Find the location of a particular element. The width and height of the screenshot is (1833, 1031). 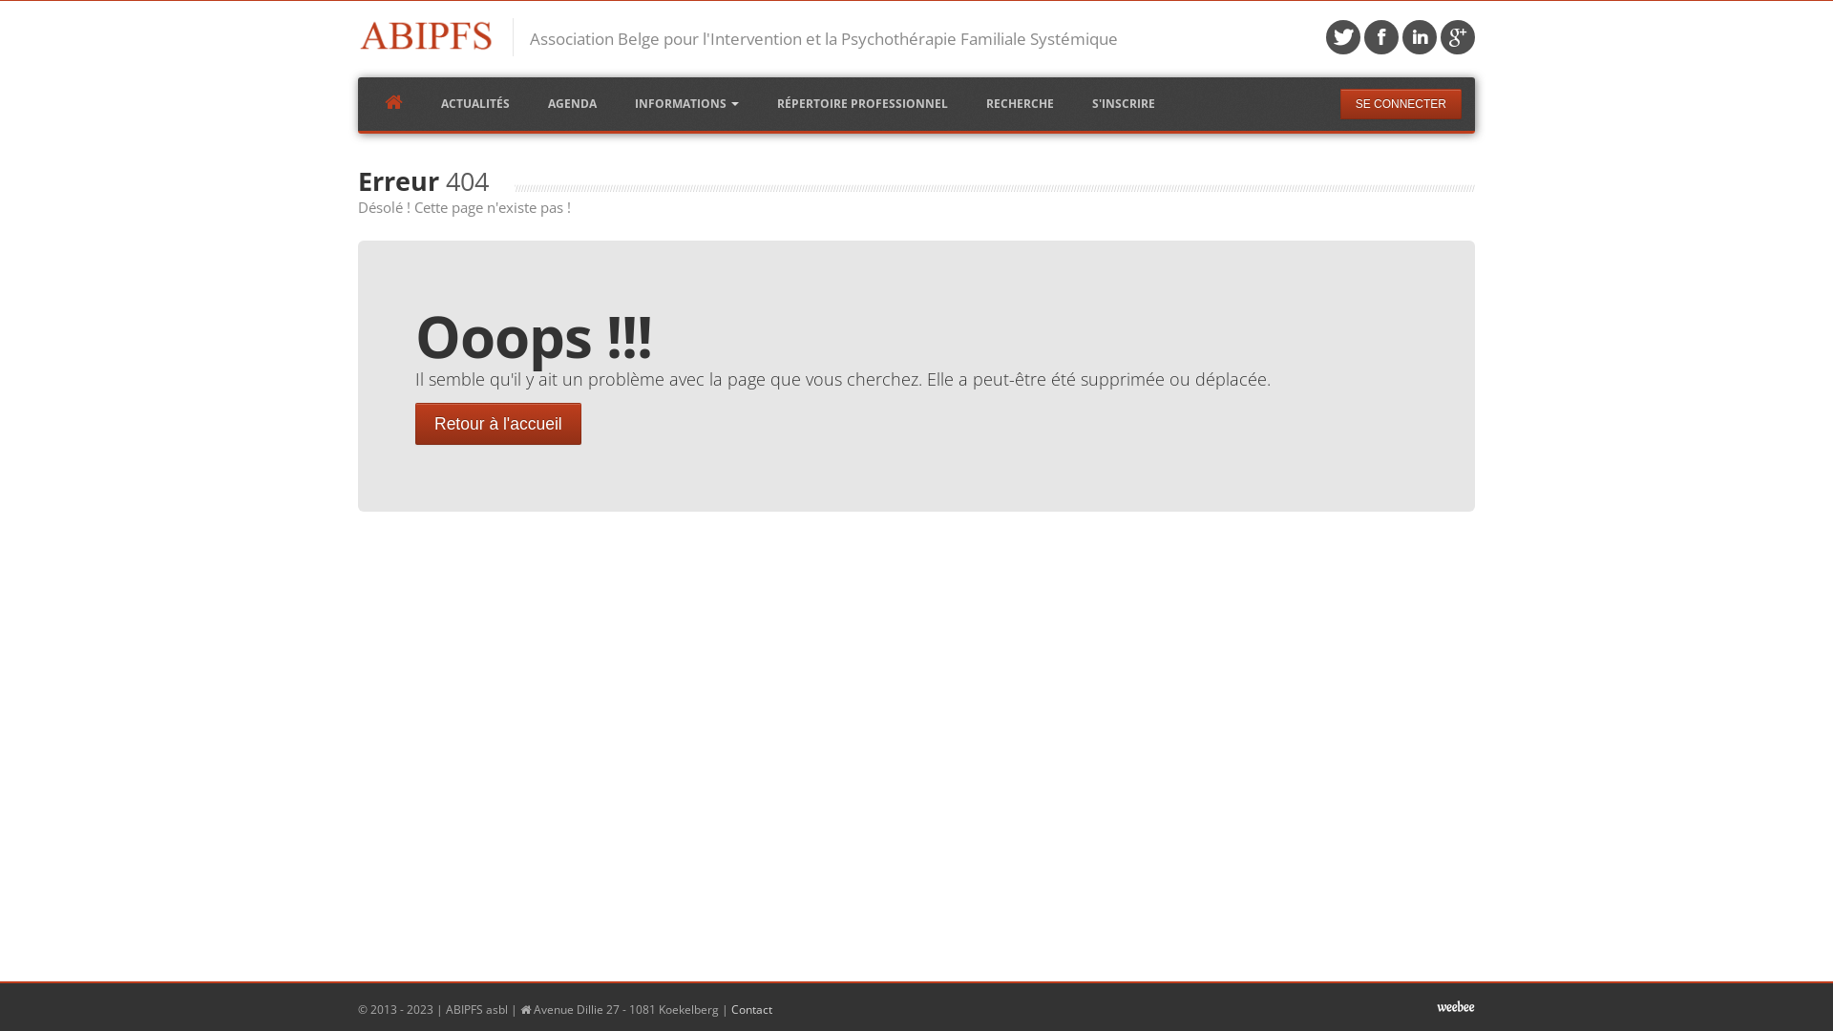

AGENDA is located at coordinates (573, 104).